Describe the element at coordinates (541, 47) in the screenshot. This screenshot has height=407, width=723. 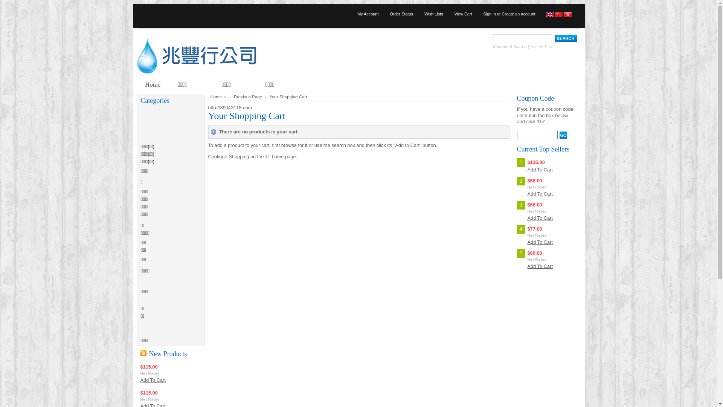
I see `Search Tips` at that location.